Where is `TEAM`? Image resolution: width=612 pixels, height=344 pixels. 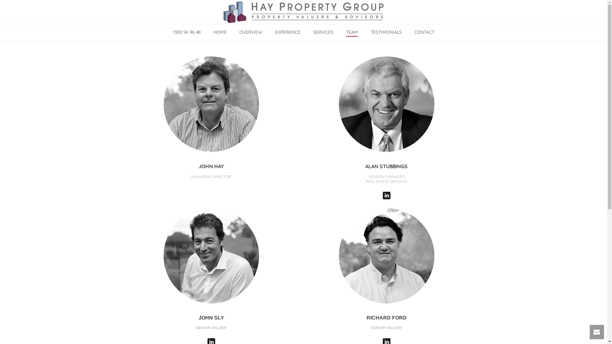 TEAM is located at coordinates (352, 32).